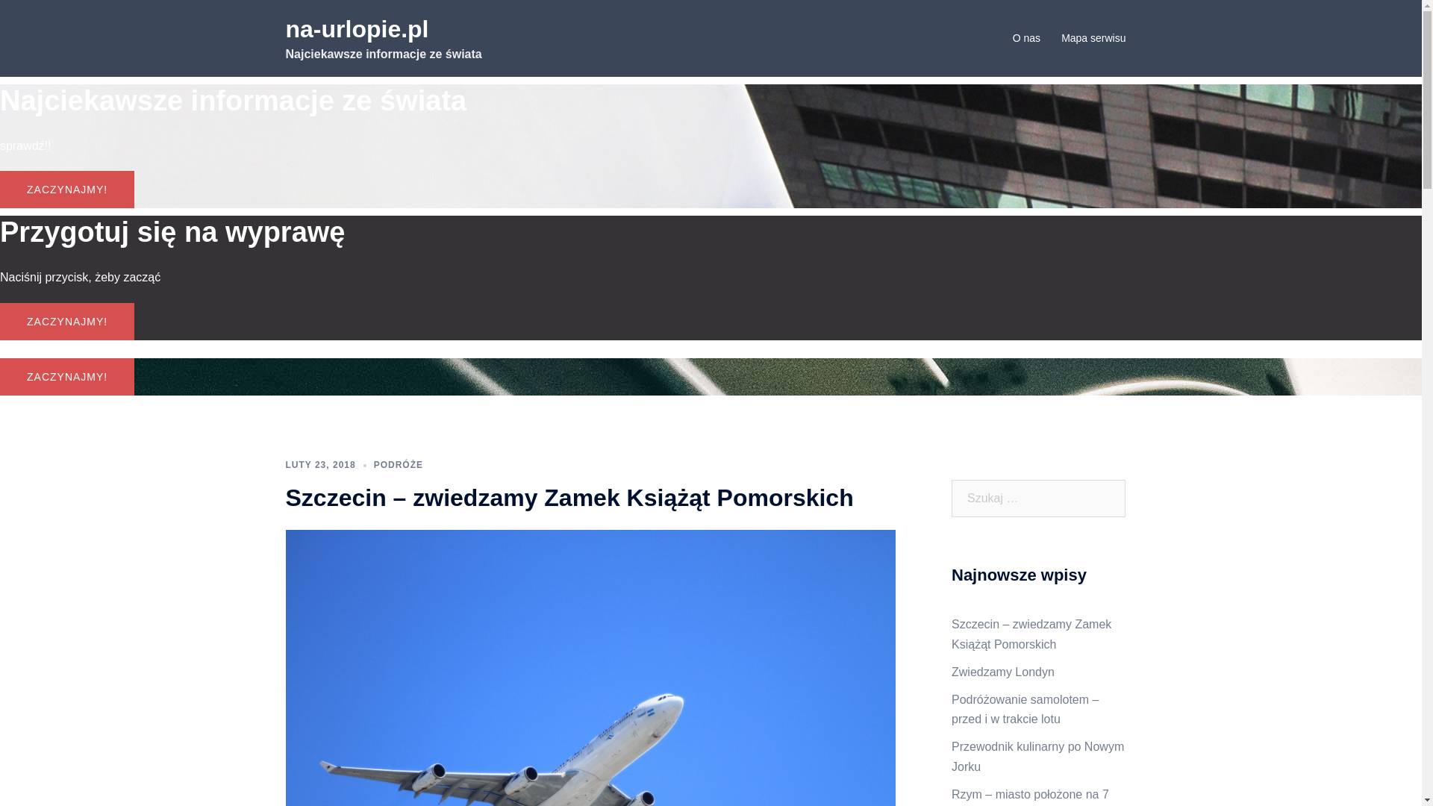 The width and height of the screenshot is (1433, 806). I want to click on Mapa serwisu, so click(1093, 39).